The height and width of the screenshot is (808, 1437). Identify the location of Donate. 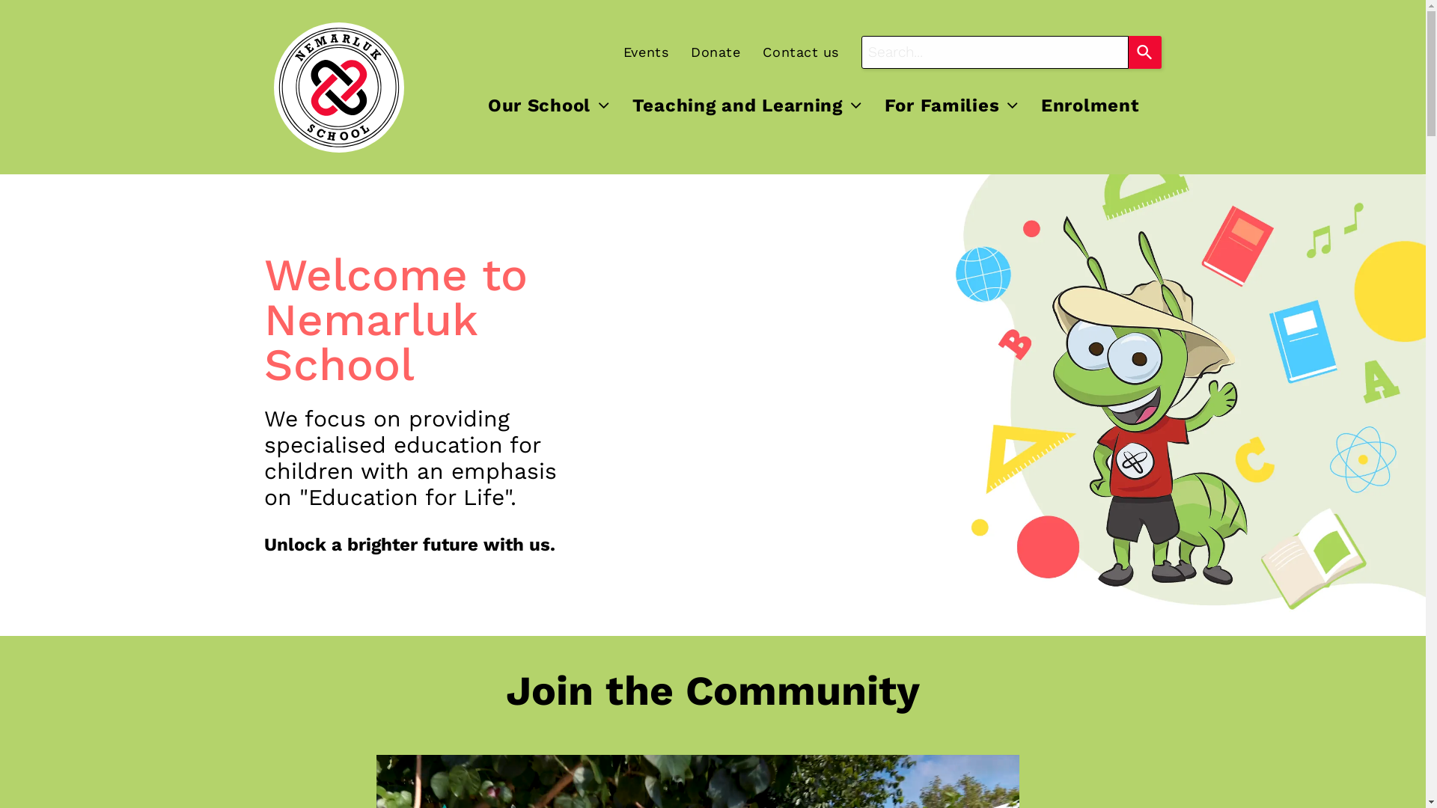
(704, 52).